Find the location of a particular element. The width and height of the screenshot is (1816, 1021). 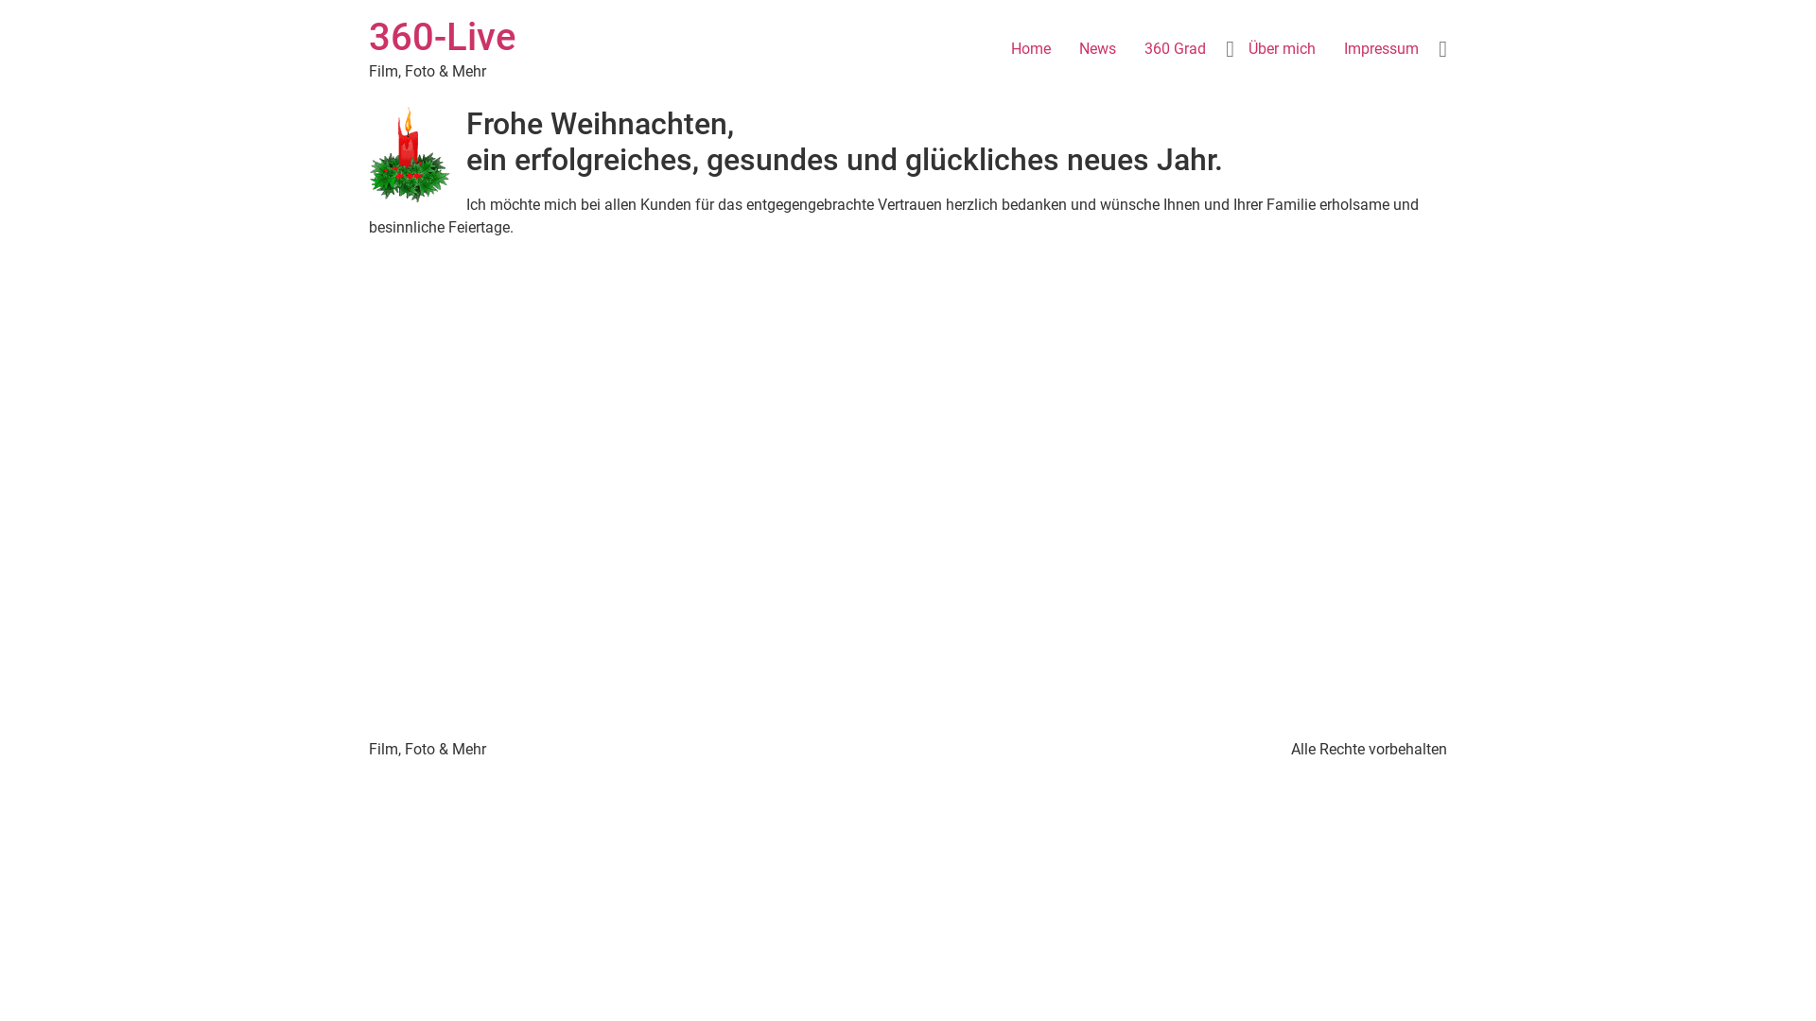

Impressum is located at coordinates (1381, 49).